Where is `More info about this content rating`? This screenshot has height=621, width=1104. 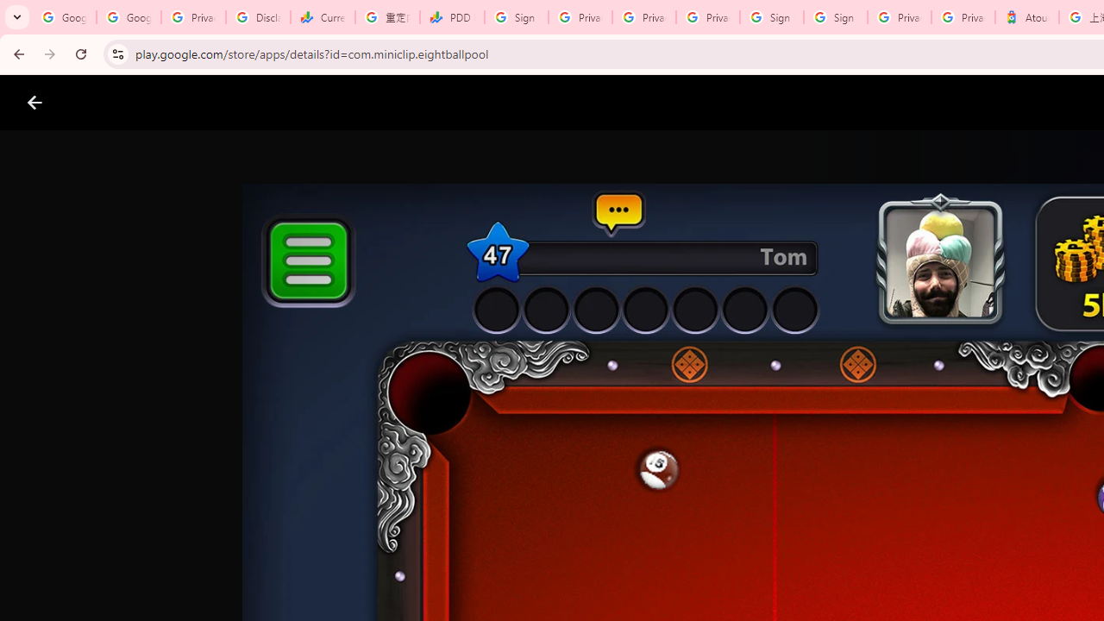
More info about this content rating is located at coordinates (875, 585).